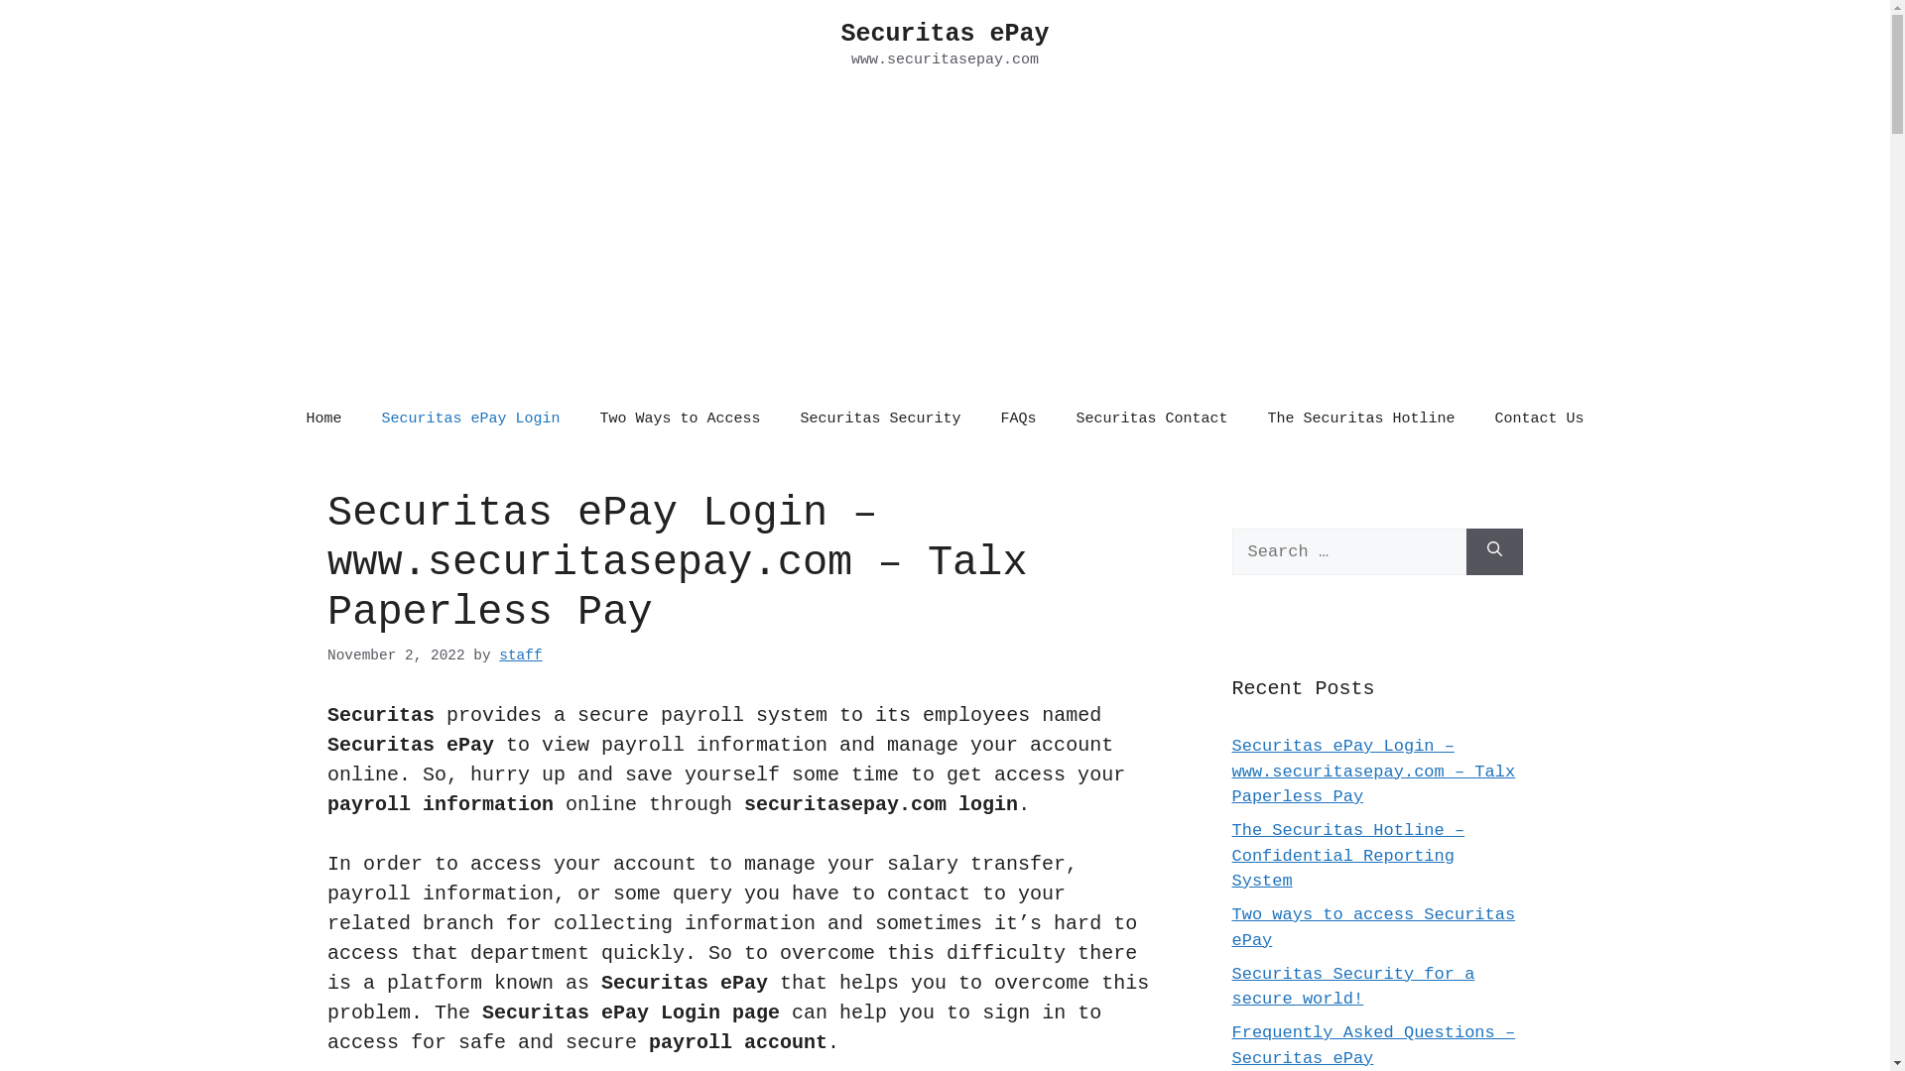 This screenshot has height=1071, width=1905. Describe the element at coordinates (879, 418) in the screenshot. I see `Securitas Security` at that location.